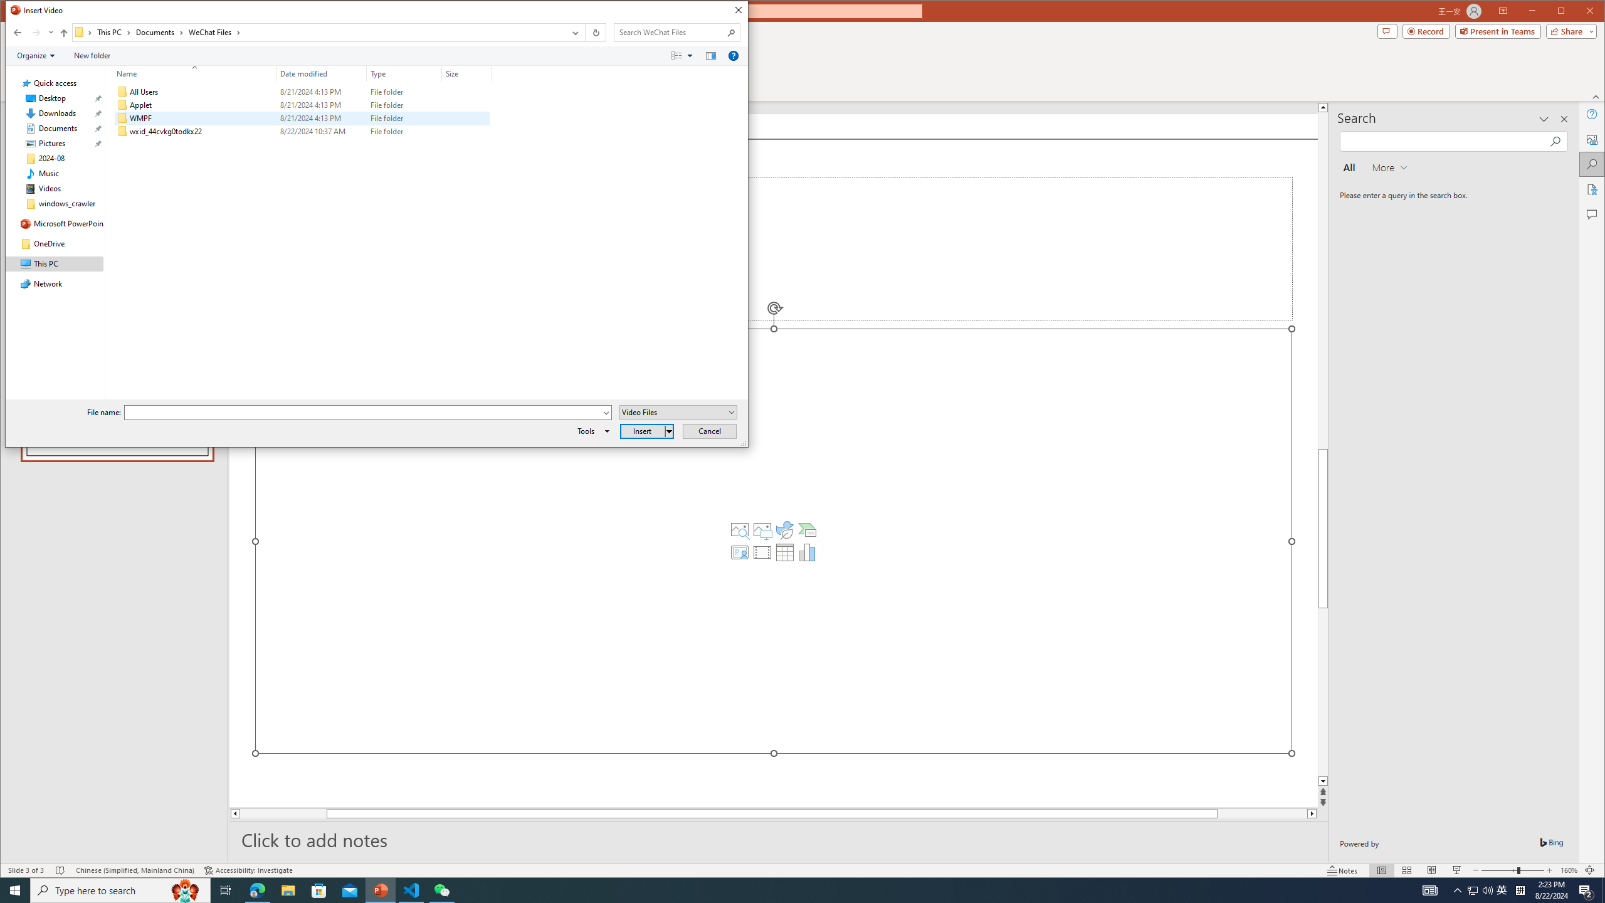 Image resolution: width=1605 pixels, height=903 pixels. I want to click on Refresh "WeChat Files" (F5), so click(594, 33).